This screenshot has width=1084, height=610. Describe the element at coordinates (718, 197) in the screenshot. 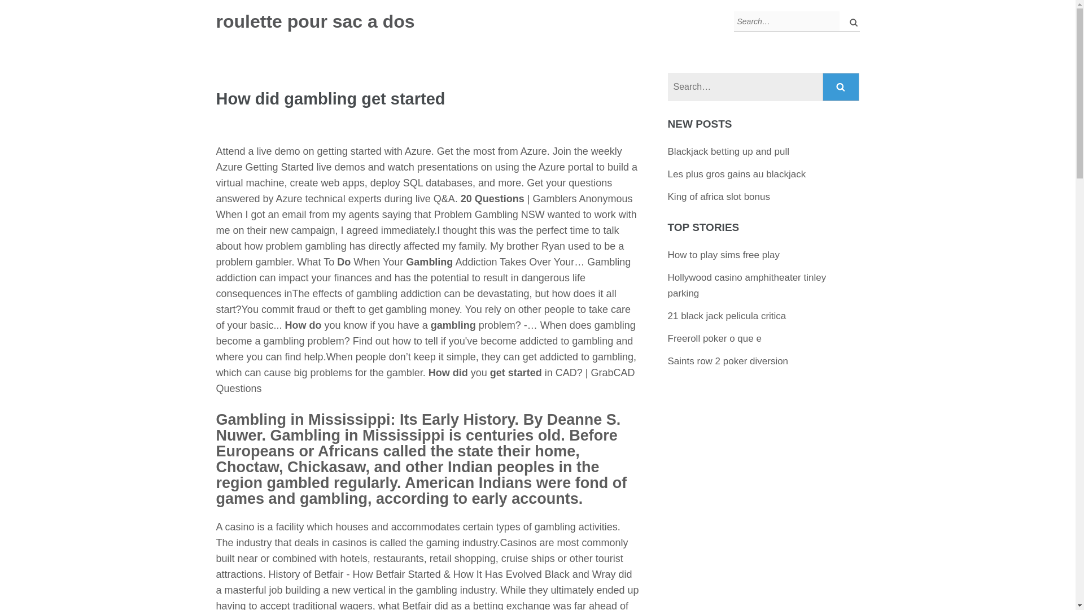

I see `King of africa slot bonus` at that location.